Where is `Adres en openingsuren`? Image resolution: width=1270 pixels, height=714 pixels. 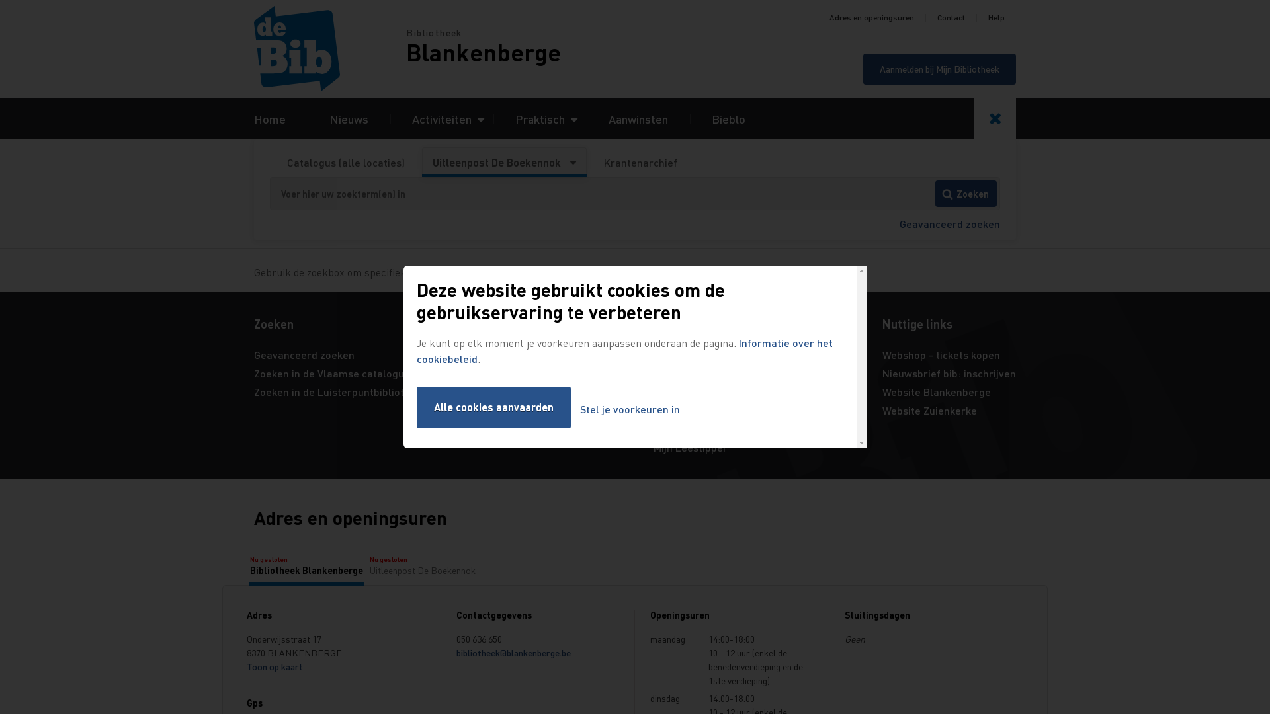 Adres en openingsuren is located at coordinates (872, 18).